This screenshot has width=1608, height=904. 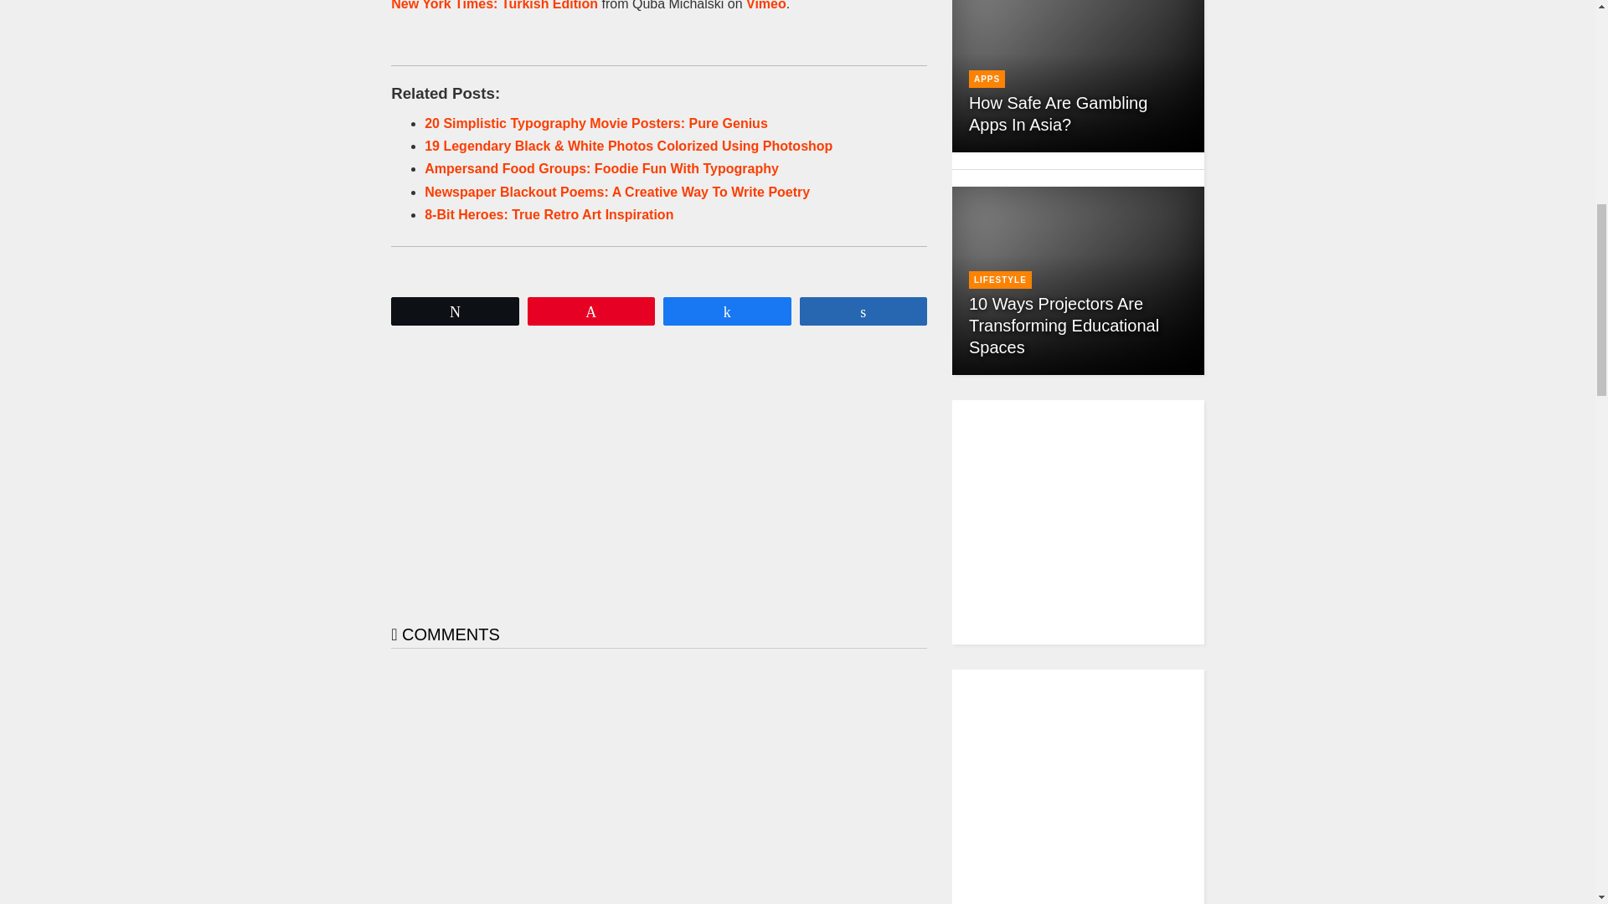 What do you see at coordinates (765, 5) in the screenshot?
I see `Vimeo` at bounding box center [765, 5].